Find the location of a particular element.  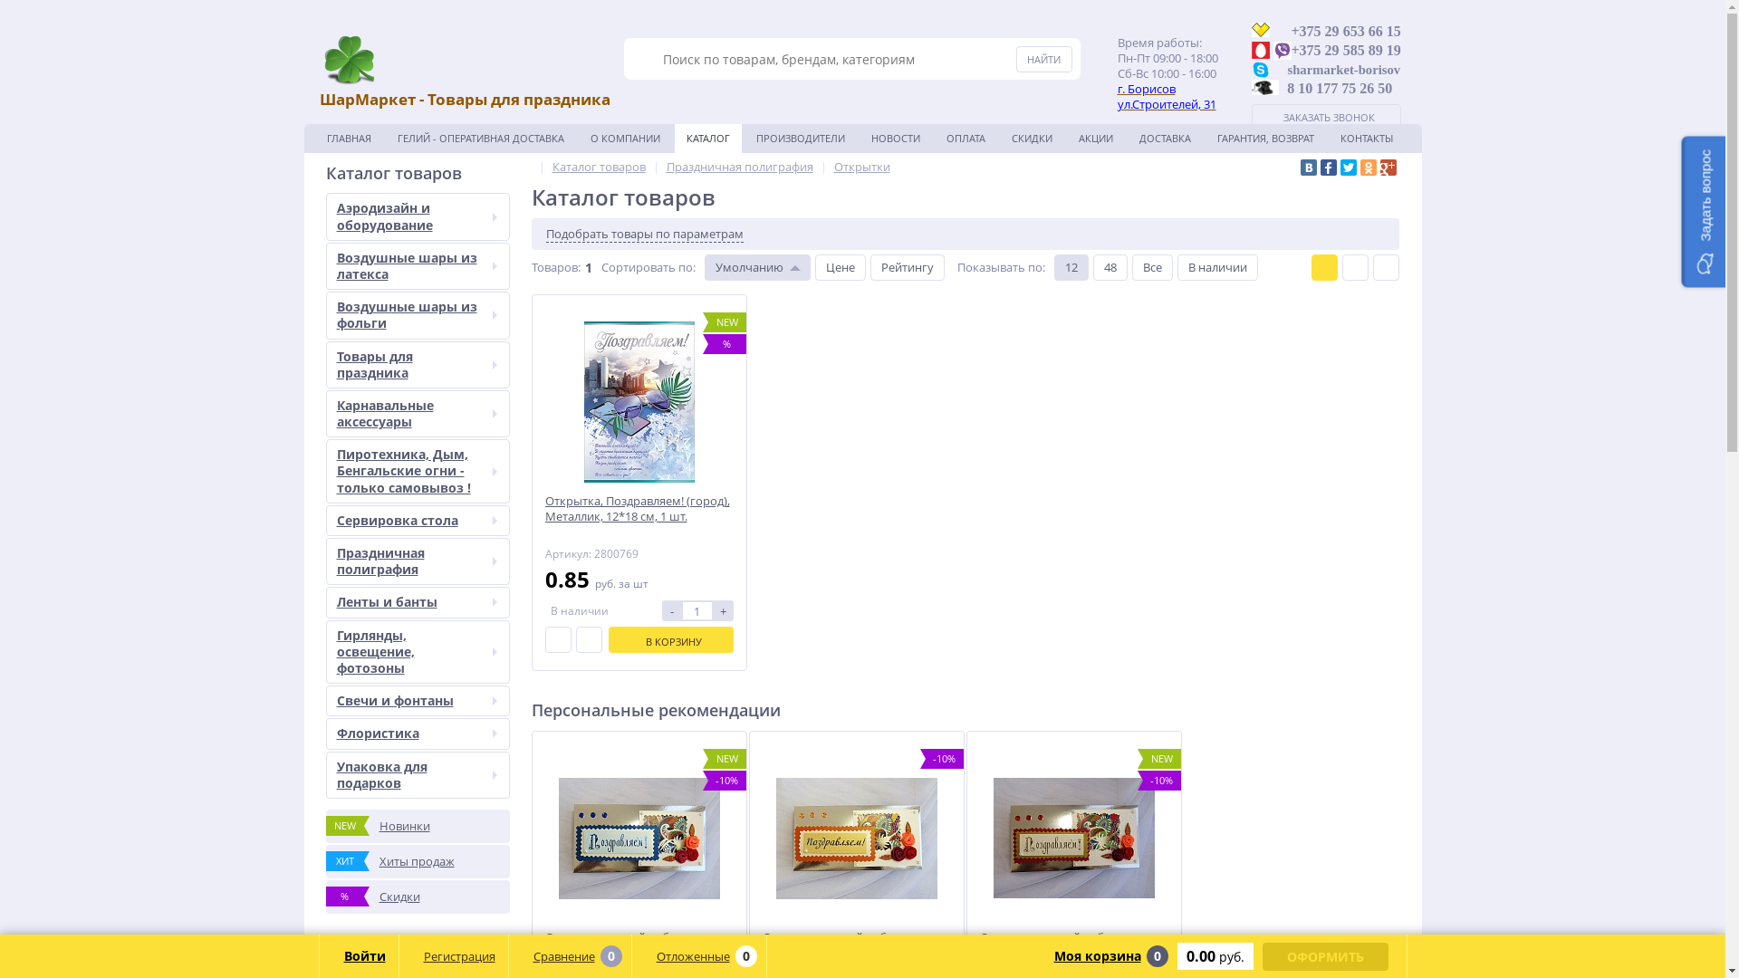

NEW
-10% is located at coordinates (1074, 839).